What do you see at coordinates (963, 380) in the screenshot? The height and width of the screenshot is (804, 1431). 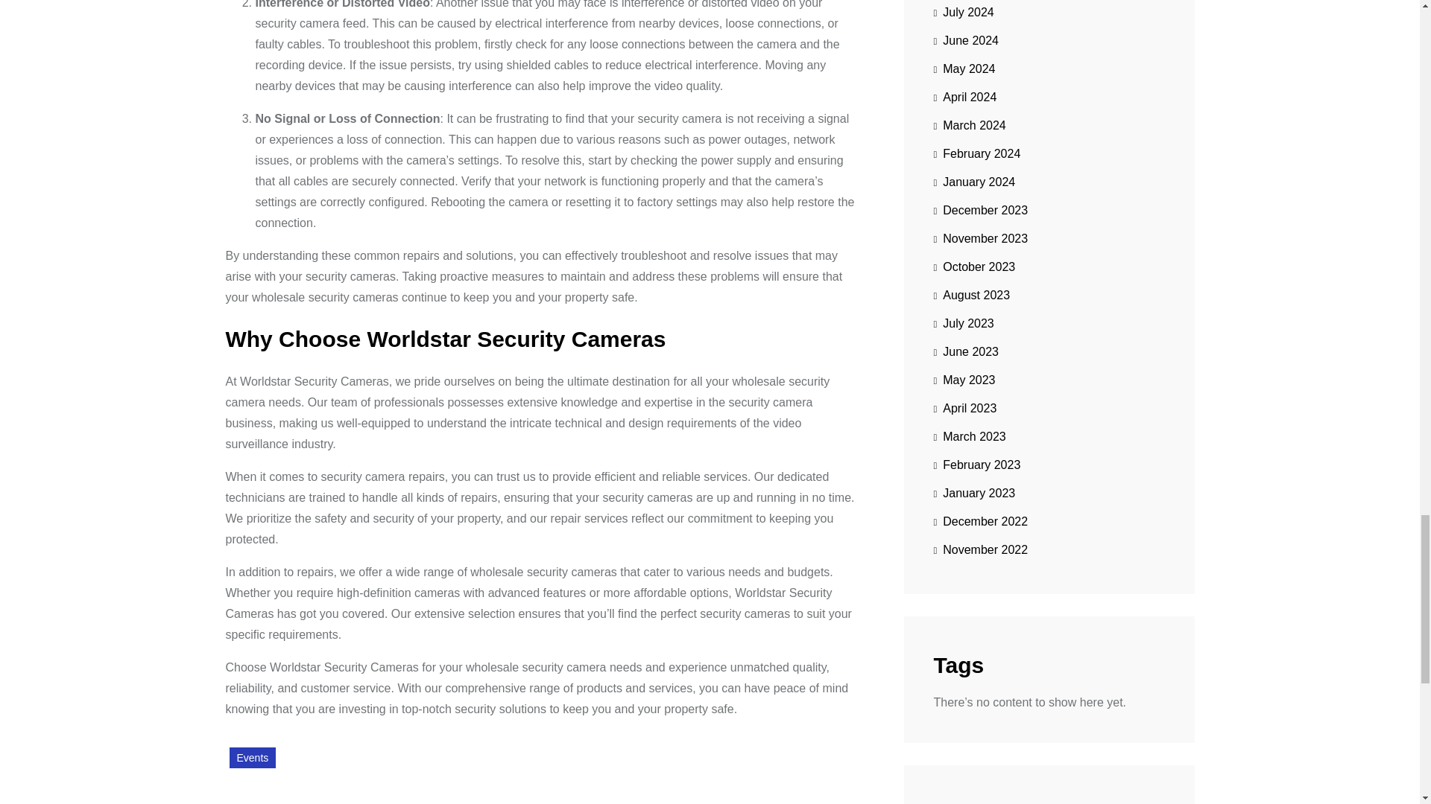 I see `May 2023` at bounding box center [963, 380].